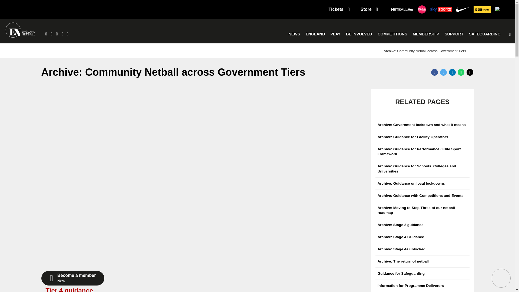 This screenshot has height=292, width=519. What do you see at coordinates (315, 34) in the screenshot?
I see `ENGLAND` at bounding box center [315, 34].